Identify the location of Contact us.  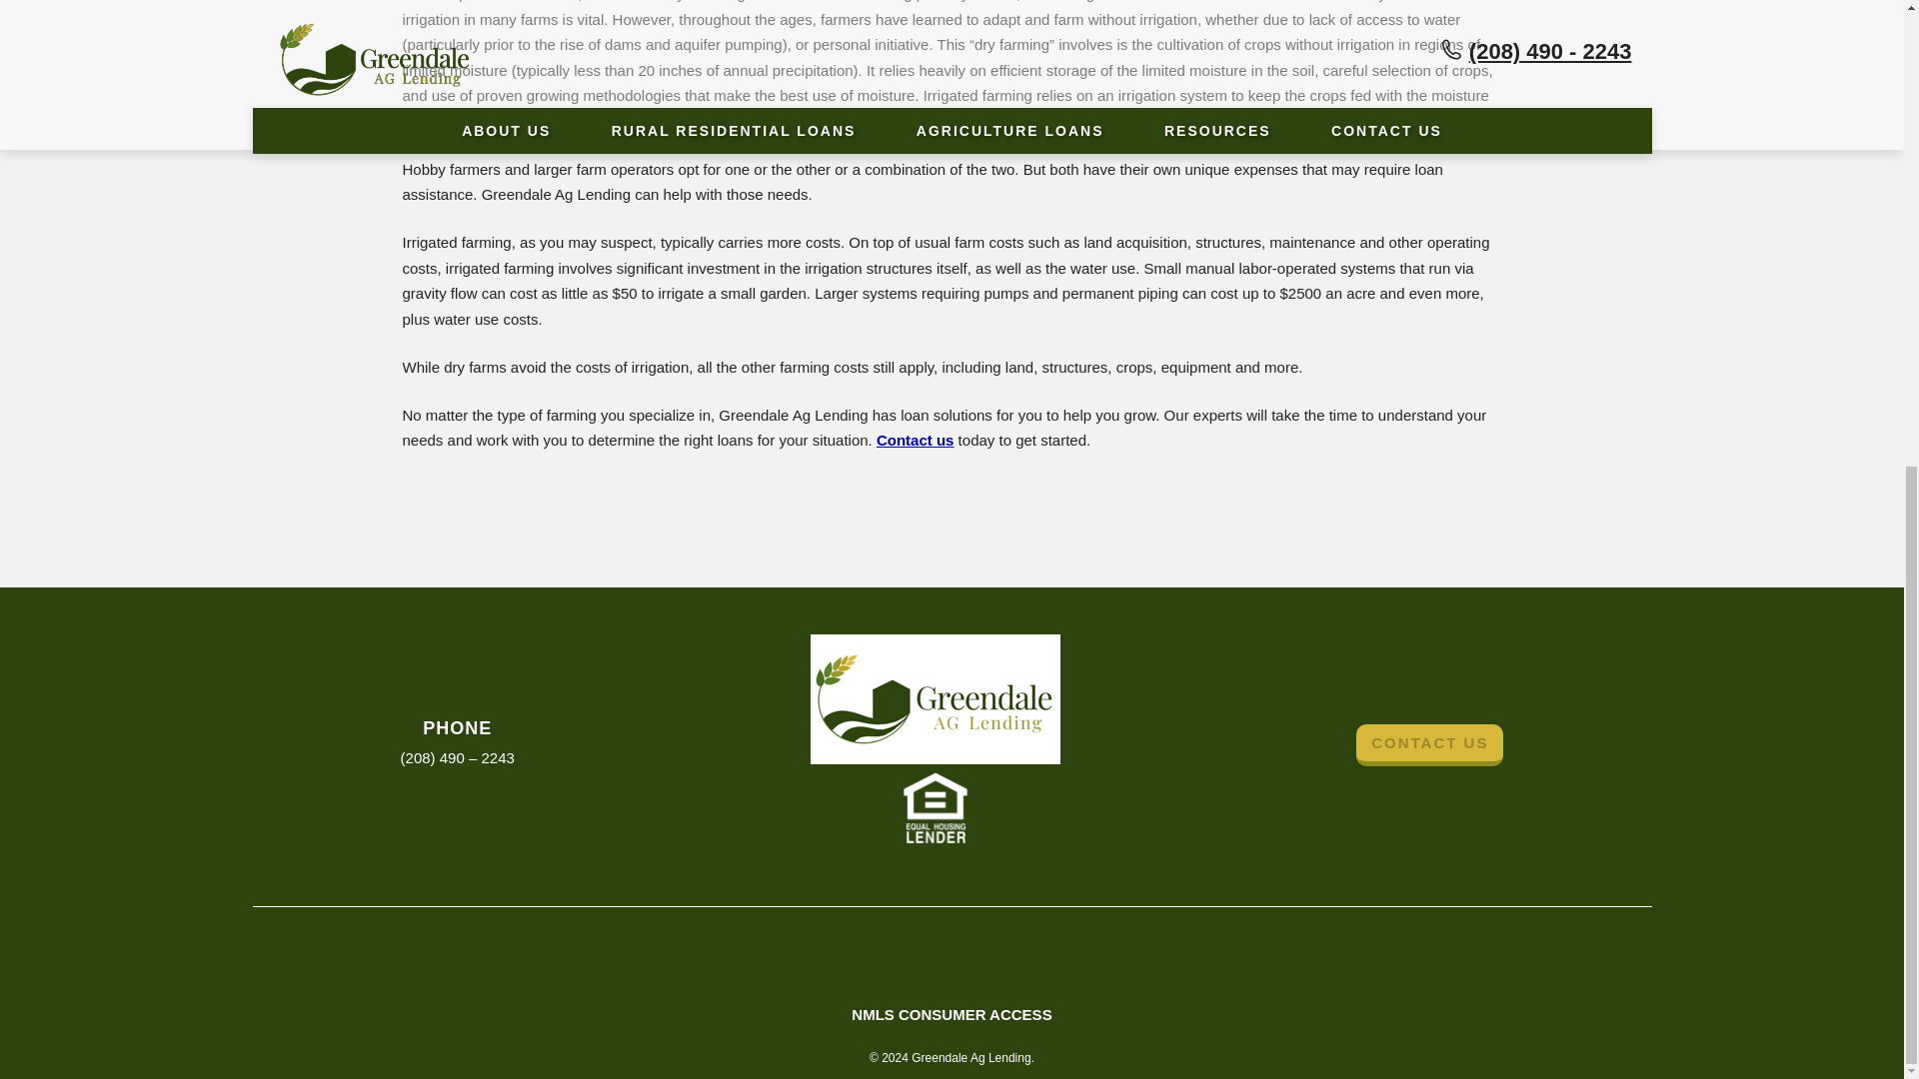
(916, 440).